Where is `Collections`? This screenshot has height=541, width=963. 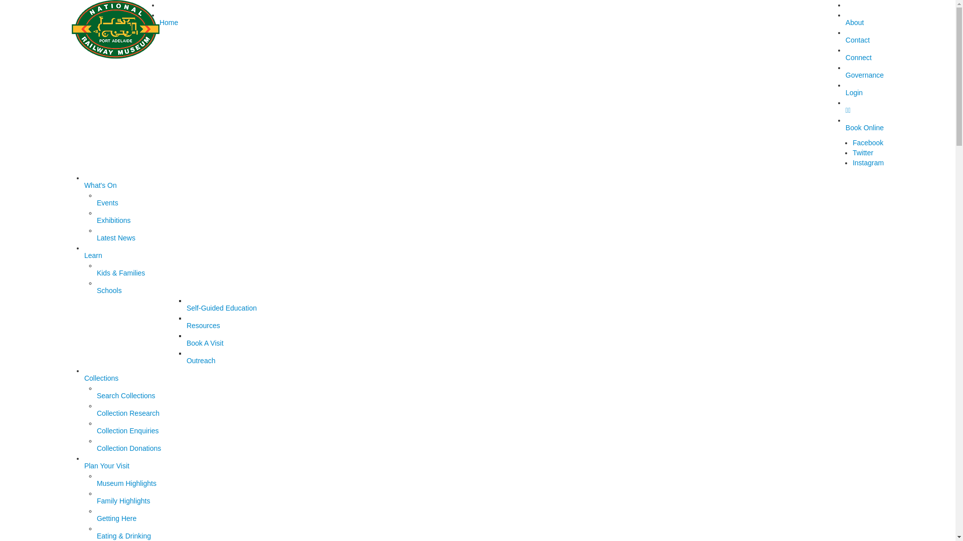
Collections is located at coordinates (484, 379).